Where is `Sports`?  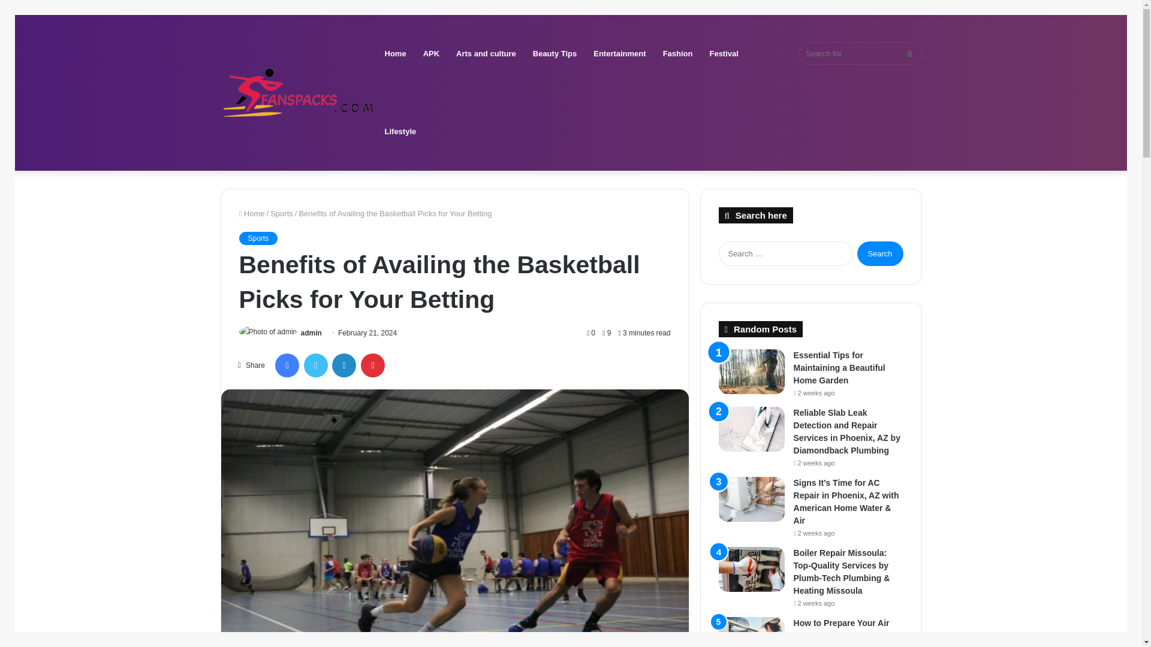
Sports is located at coordinates (258, 238).